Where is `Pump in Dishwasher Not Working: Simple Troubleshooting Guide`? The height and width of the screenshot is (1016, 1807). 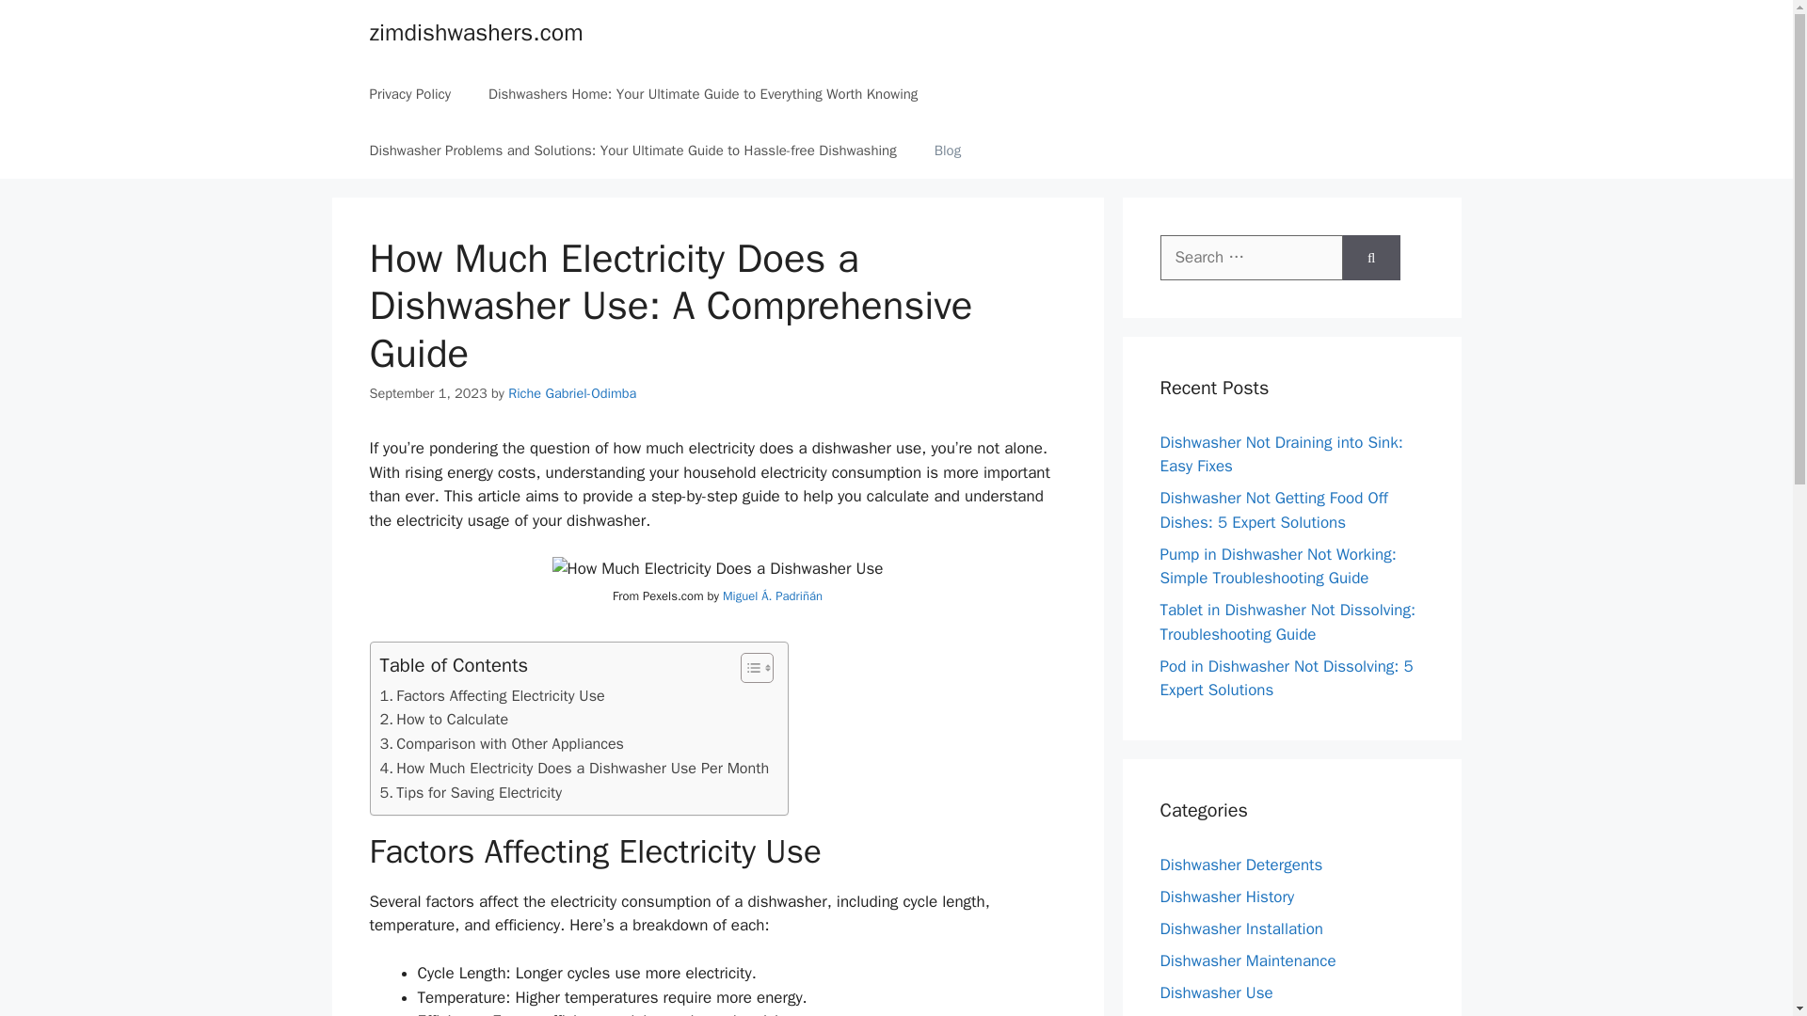
Pump in Dishwasher Not Working: Simple Troubleshooting Guide is located at coordinates (1277, 565).